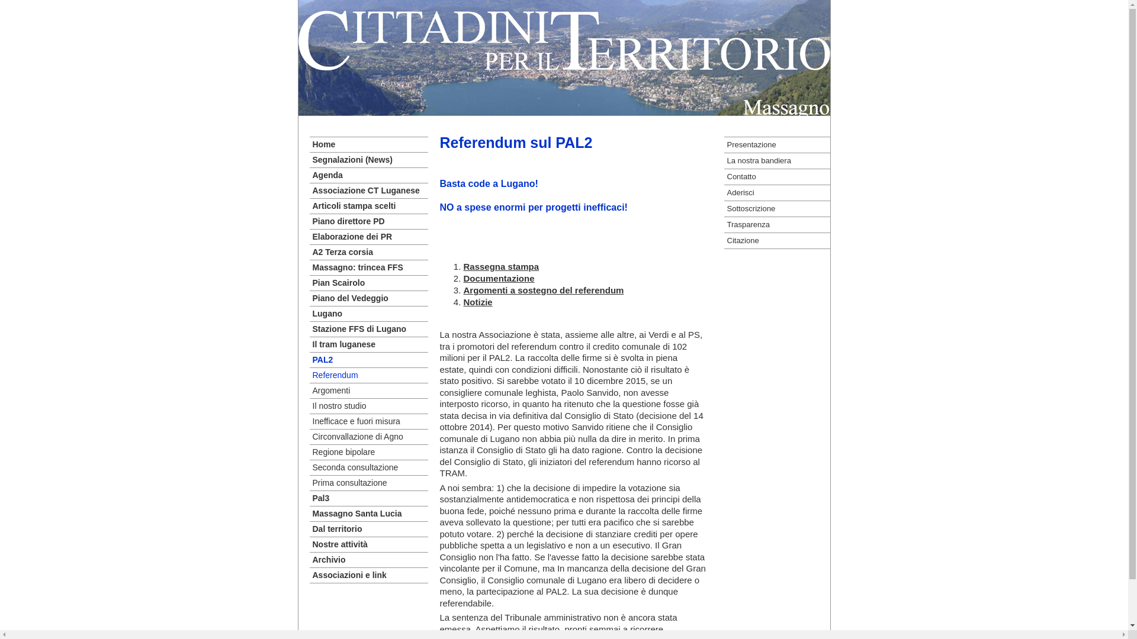  I want to click on Circonvallazione di Agno, so click(368, 437).